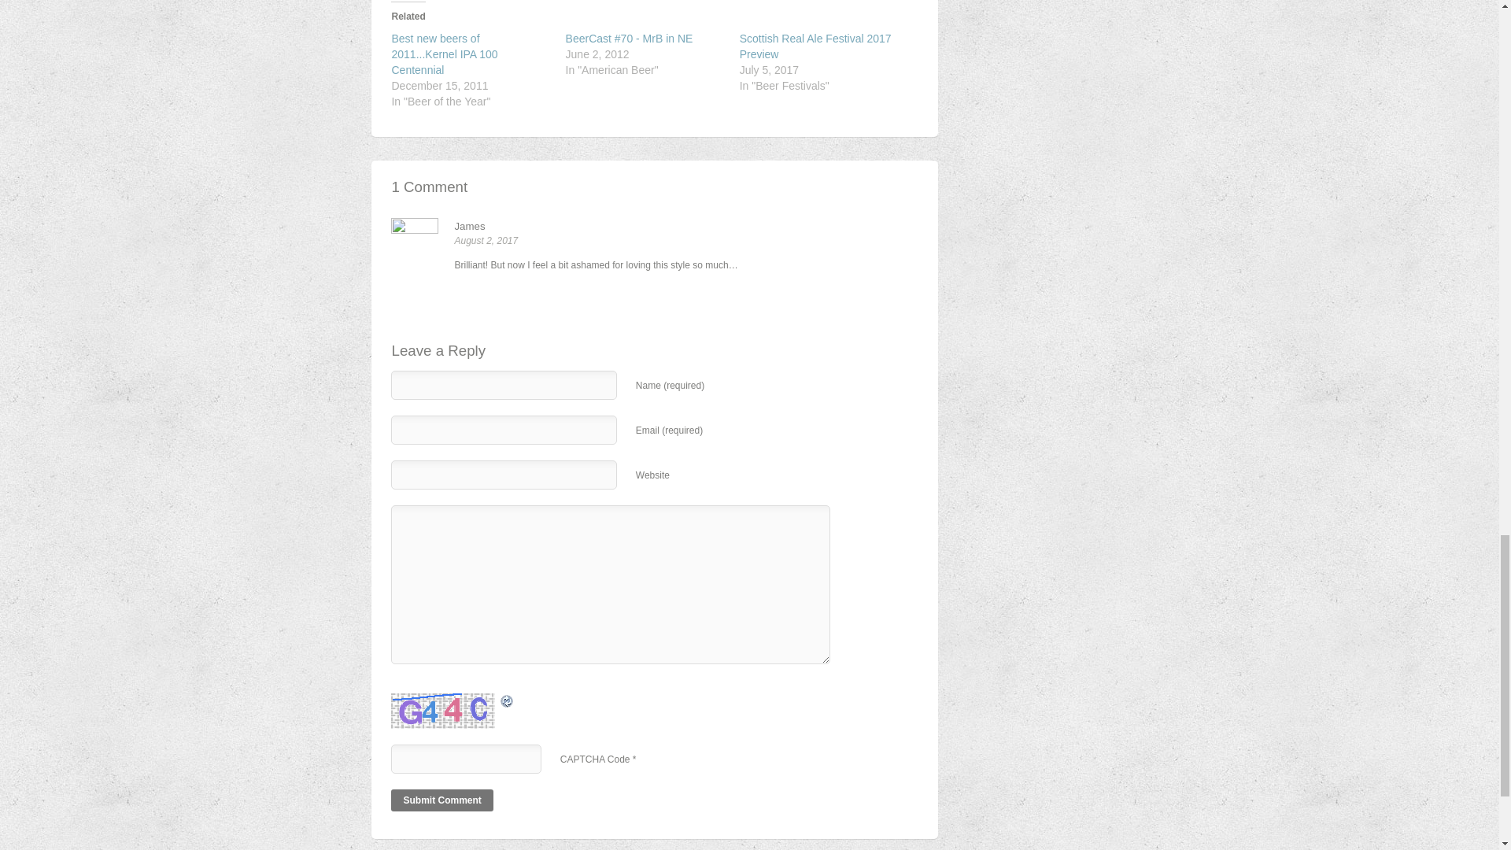  What do you see at coordinates (445, 711) in the screenshot?
I see `CAPTCHA` at bounding box center [445, 711].